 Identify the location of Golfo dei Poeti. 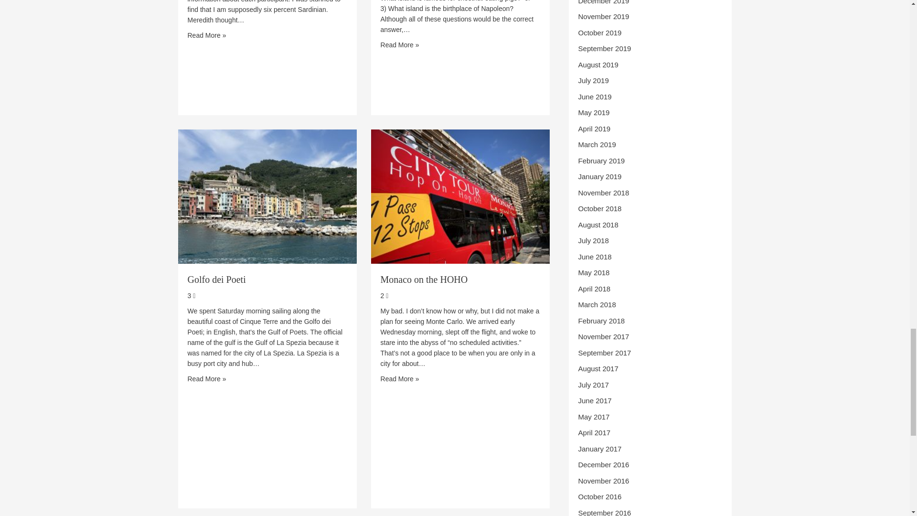
(216, 279).